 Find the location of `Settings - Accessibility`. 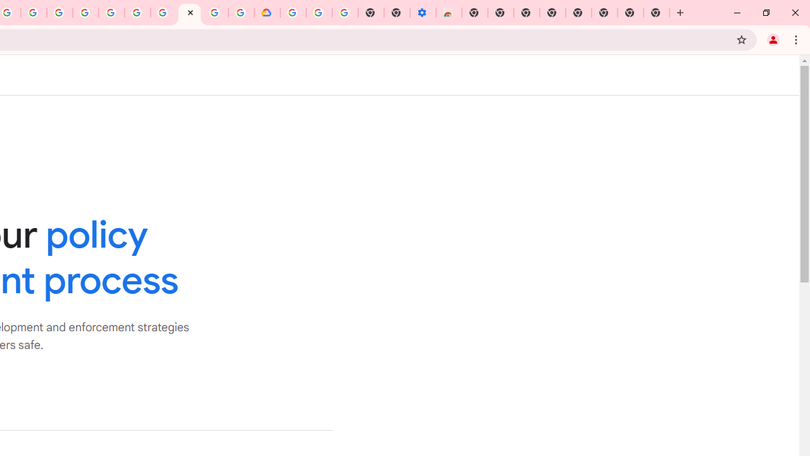

Settings - Accessibility is located at coordinates (423, 13).